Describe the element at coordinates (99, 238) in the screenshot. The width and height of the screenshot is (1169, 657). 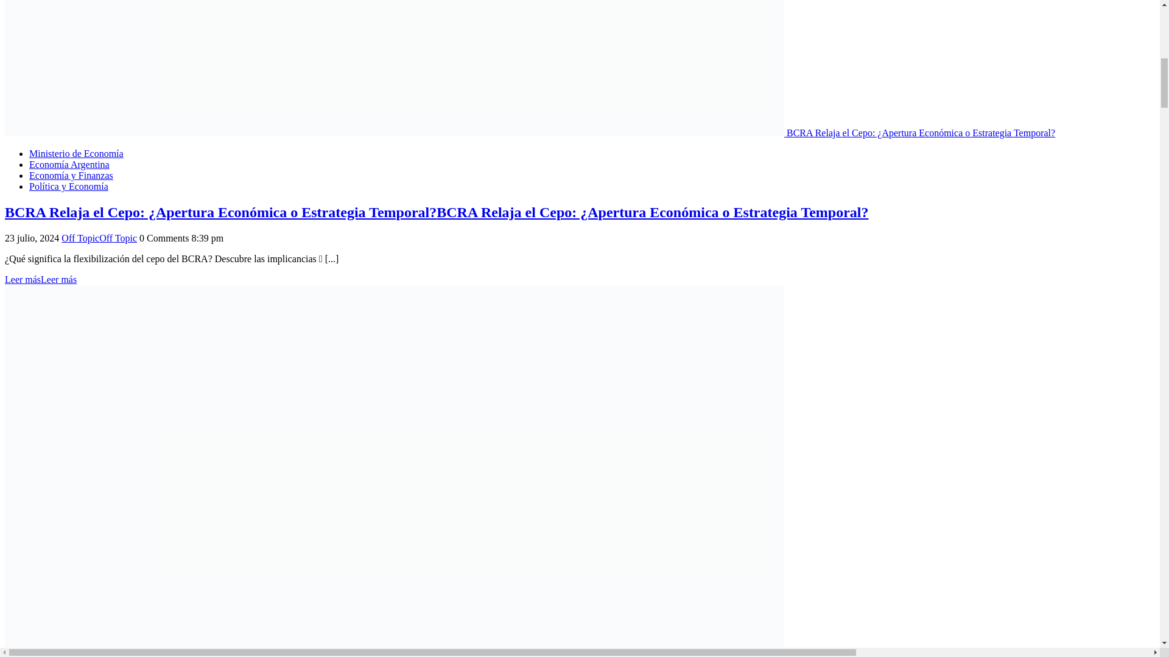
I see `Off TopicOff Topic` at that location.